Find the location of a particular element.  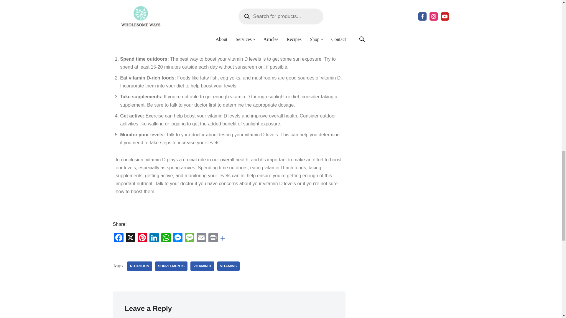

X is located at coordinates (130, 238).